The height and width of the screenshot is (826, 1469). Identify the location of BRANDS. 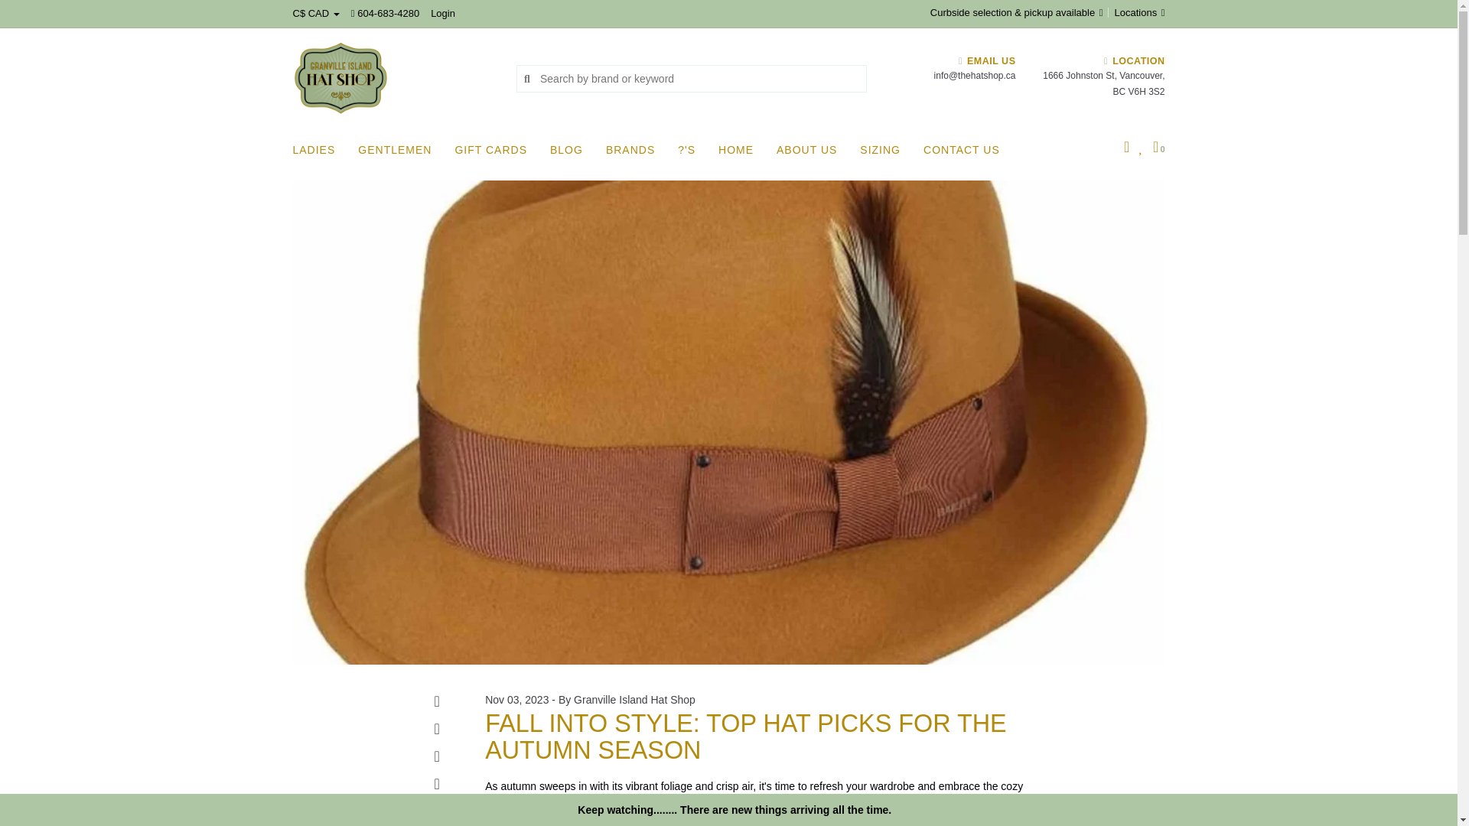
(634, 154).